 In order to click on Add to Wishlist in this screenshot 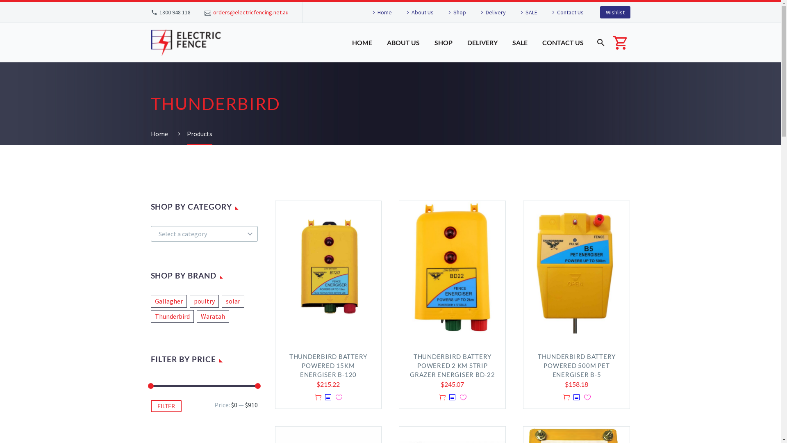, I will do `click(587, 397)`.